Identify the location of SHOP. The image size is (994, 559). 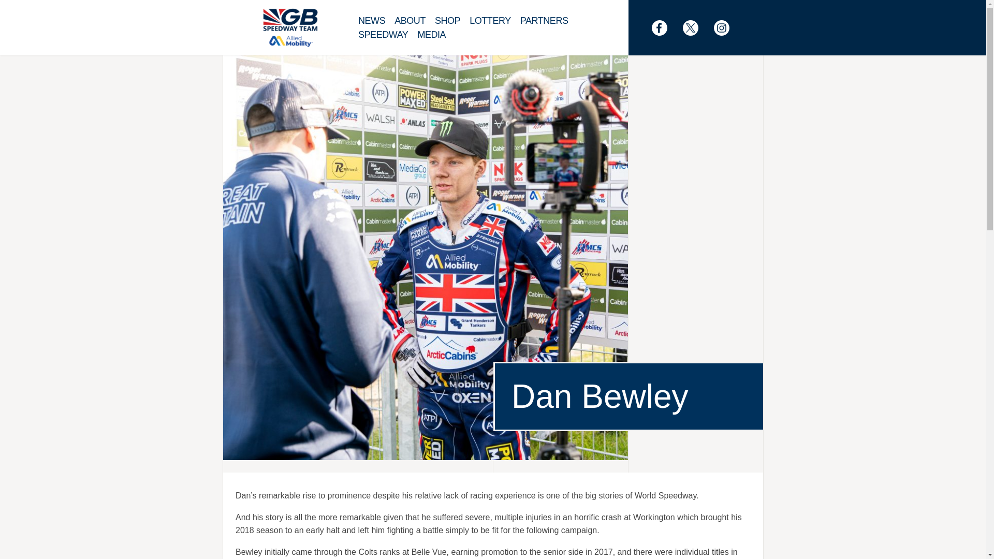
(452, 21).